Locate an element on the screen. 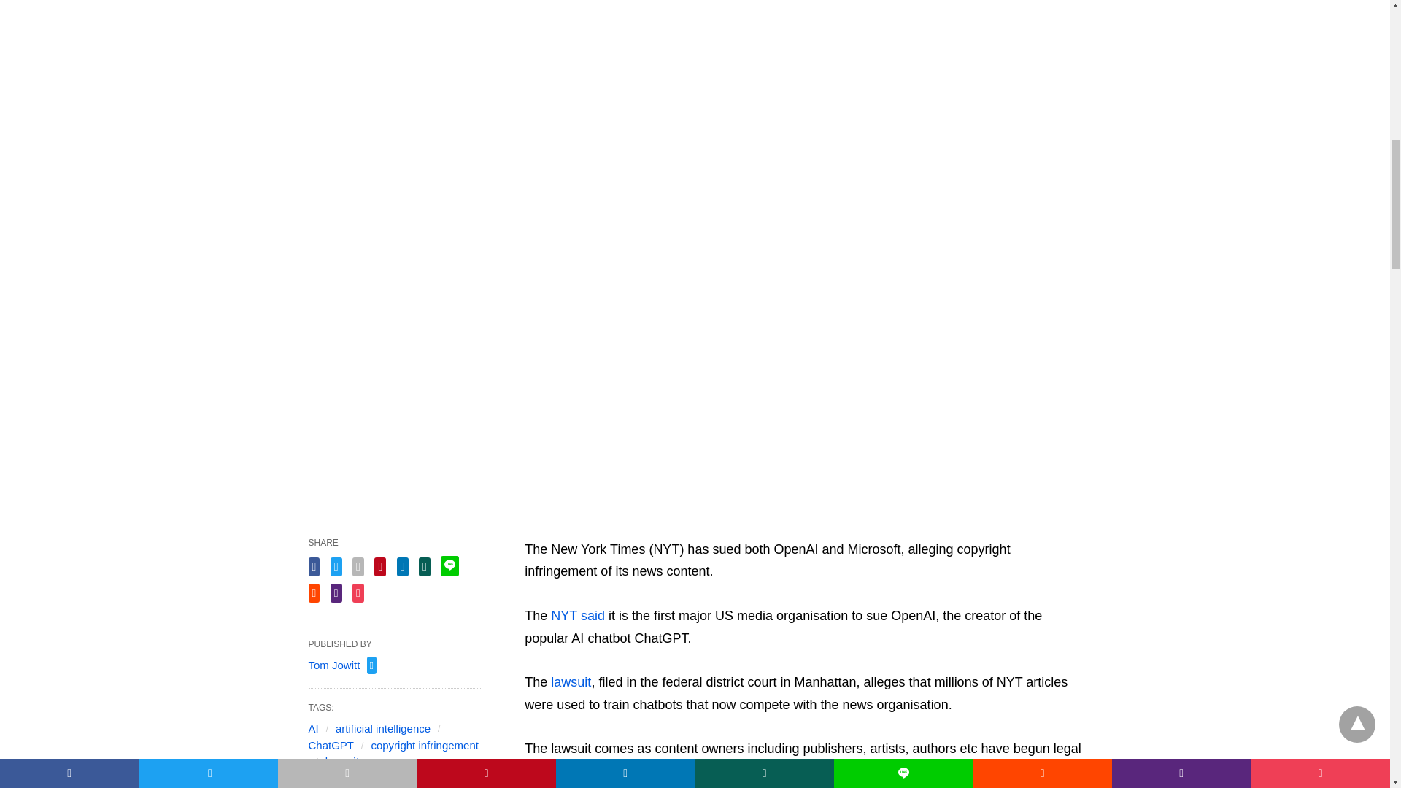 This screenshot has height=788, width=1401. alleged copyright infringement is located at coordinates (889, 770).